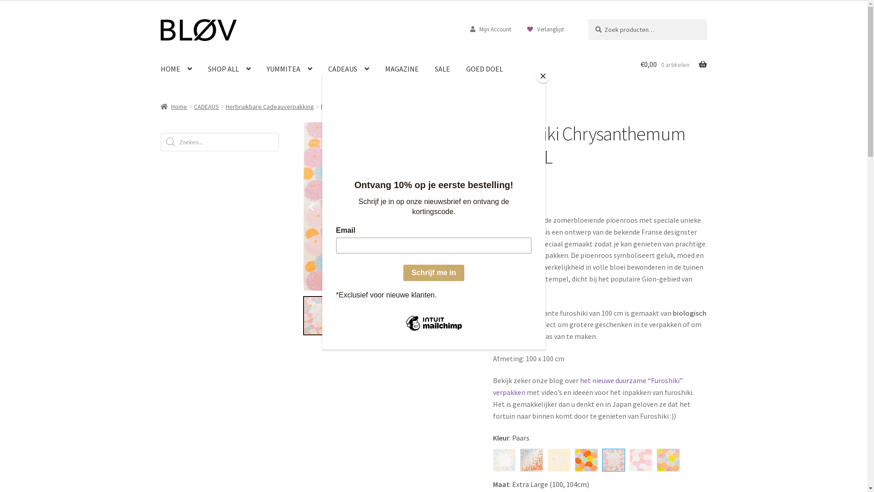 This screenshot has height=492, width=874. I want to click on AdelinKlam_Musubi_Peony_Roze_Tas_1, so click(218, 207).